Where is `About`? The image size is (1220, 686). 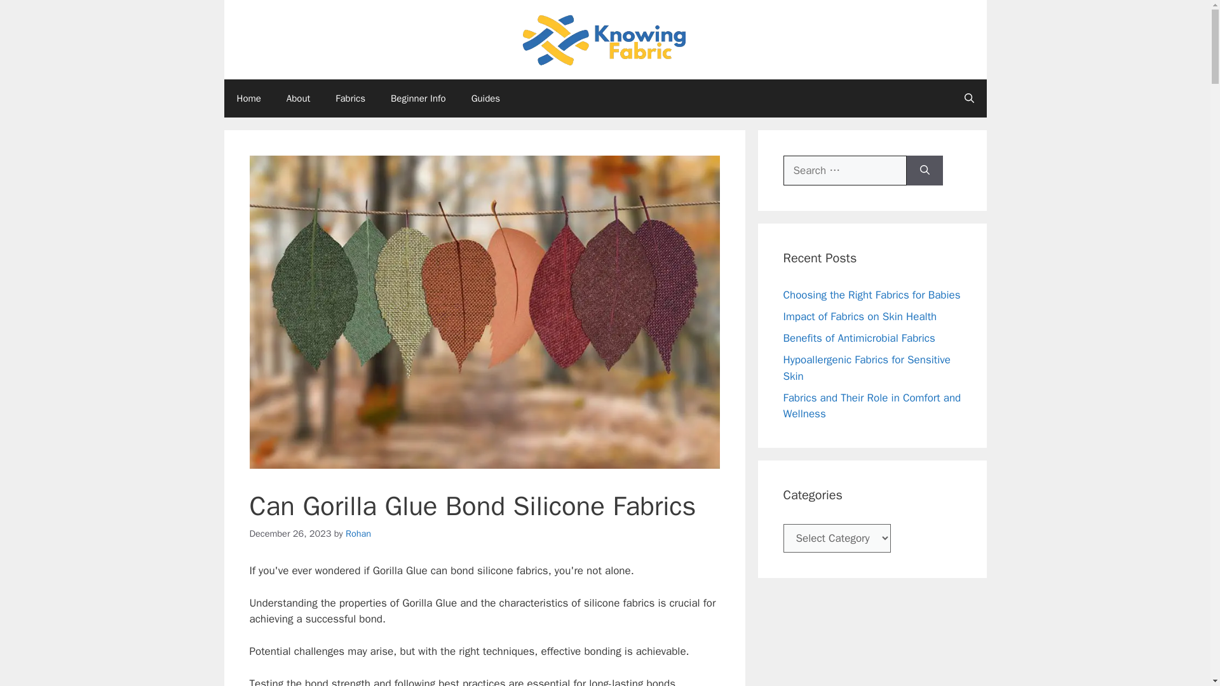
About is located at coordinates (298, 98).